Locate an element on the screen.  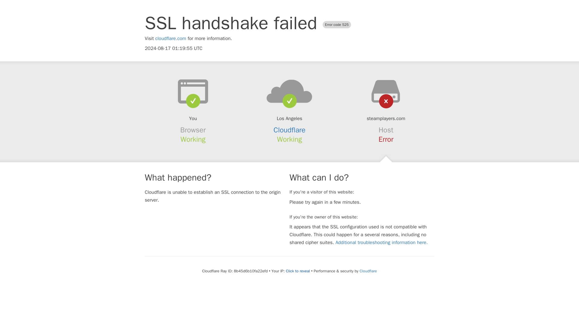
Click to reveal is located at coordinates (298, 271).